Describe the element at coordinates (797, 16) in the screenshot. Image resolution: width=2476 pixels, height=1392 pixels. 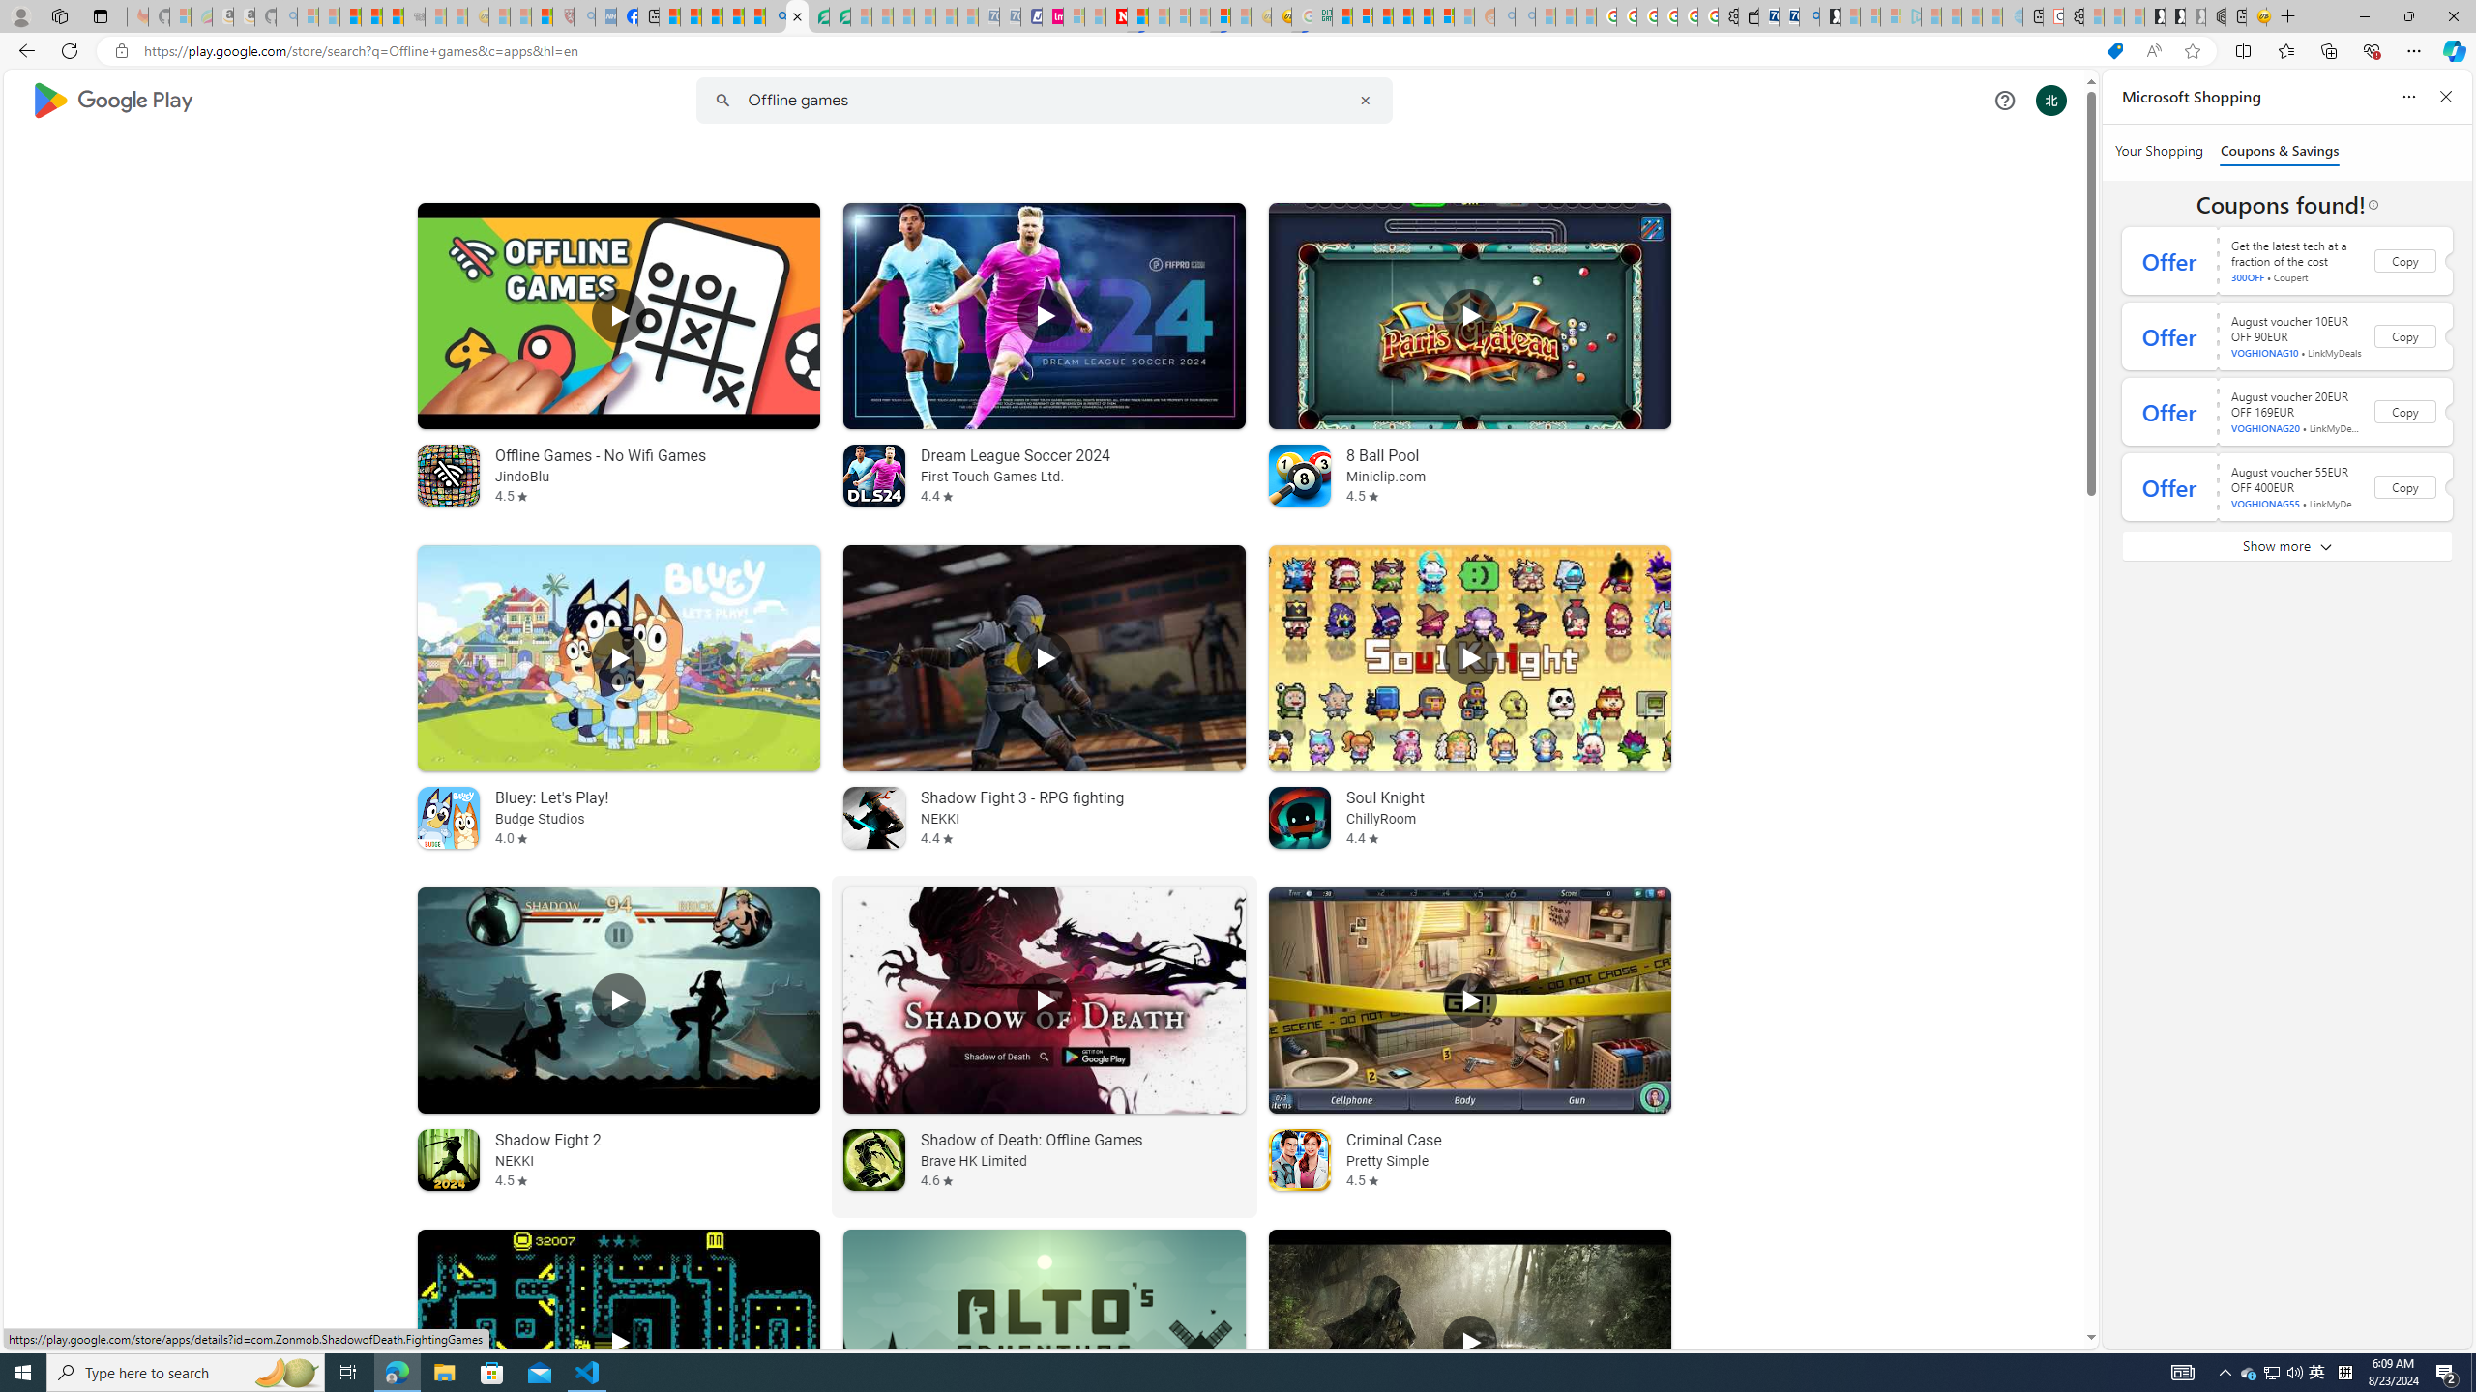
I see `Offline games - Android Apps on Google Play` at that location.